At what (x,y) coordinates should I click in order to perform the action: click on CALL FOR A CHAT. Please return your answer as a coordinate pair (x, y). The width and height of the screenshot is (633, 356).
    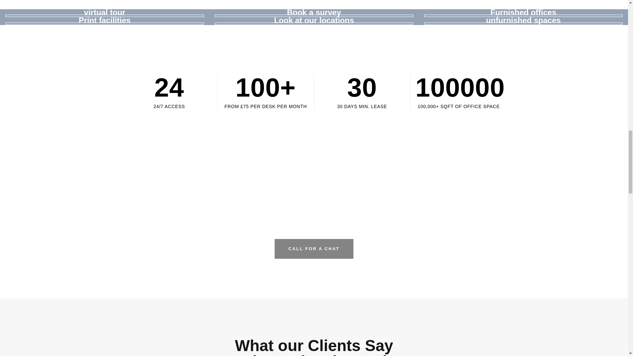
    Looking at the image, I should click on (314, 249).